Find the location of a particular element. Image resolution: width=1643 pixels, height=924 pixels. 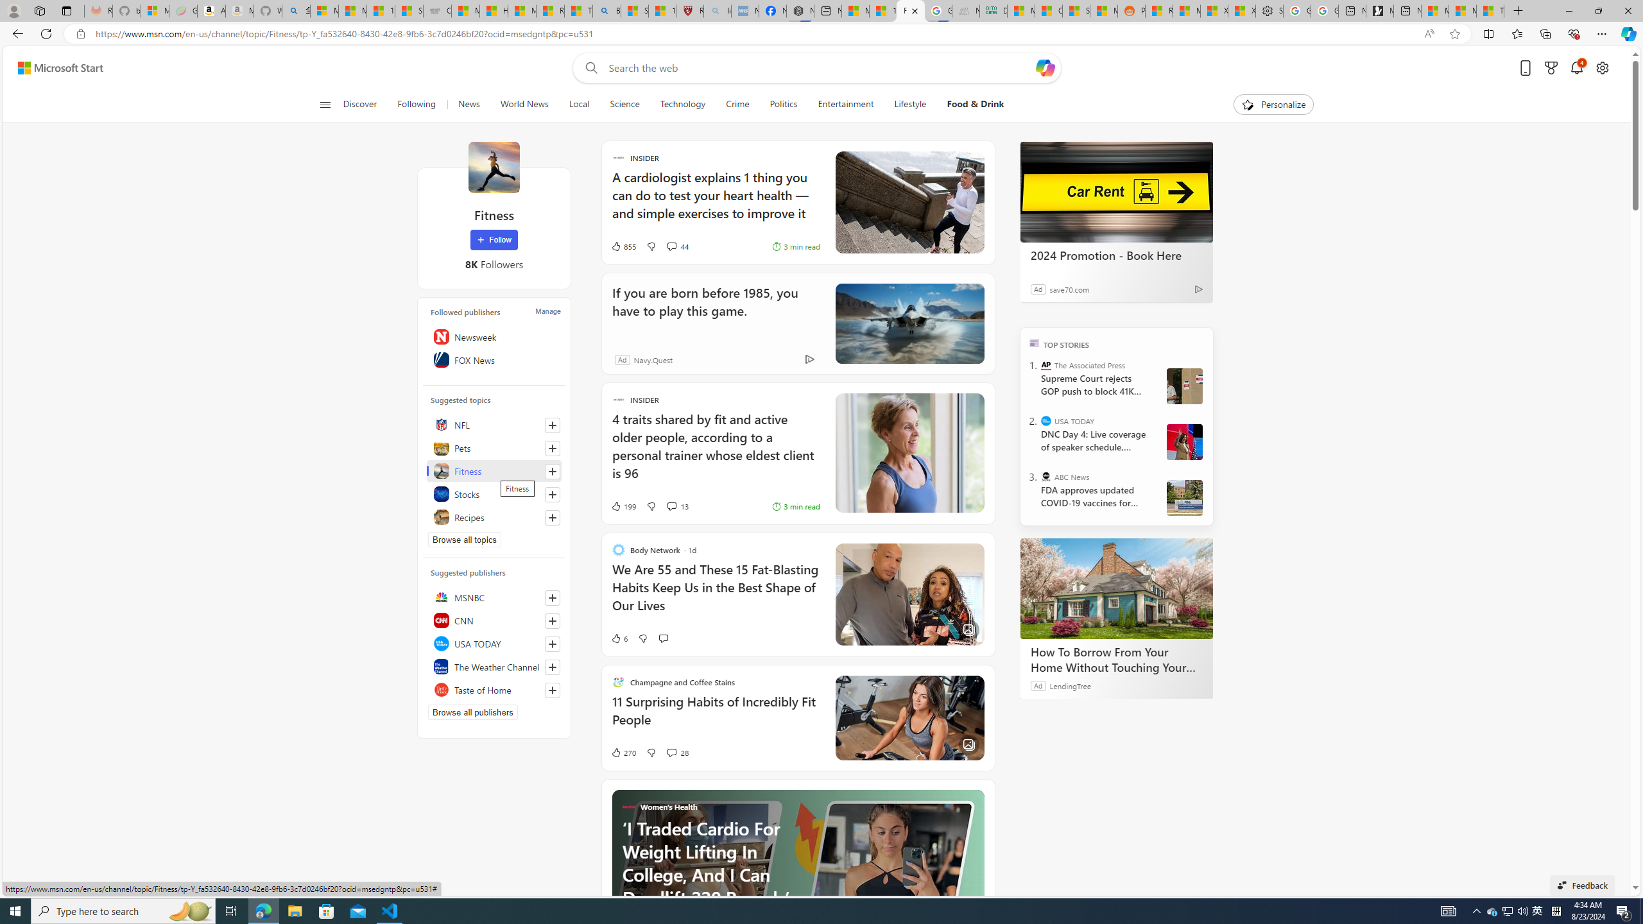

Lifestyle is located at coordinates (910, 105).